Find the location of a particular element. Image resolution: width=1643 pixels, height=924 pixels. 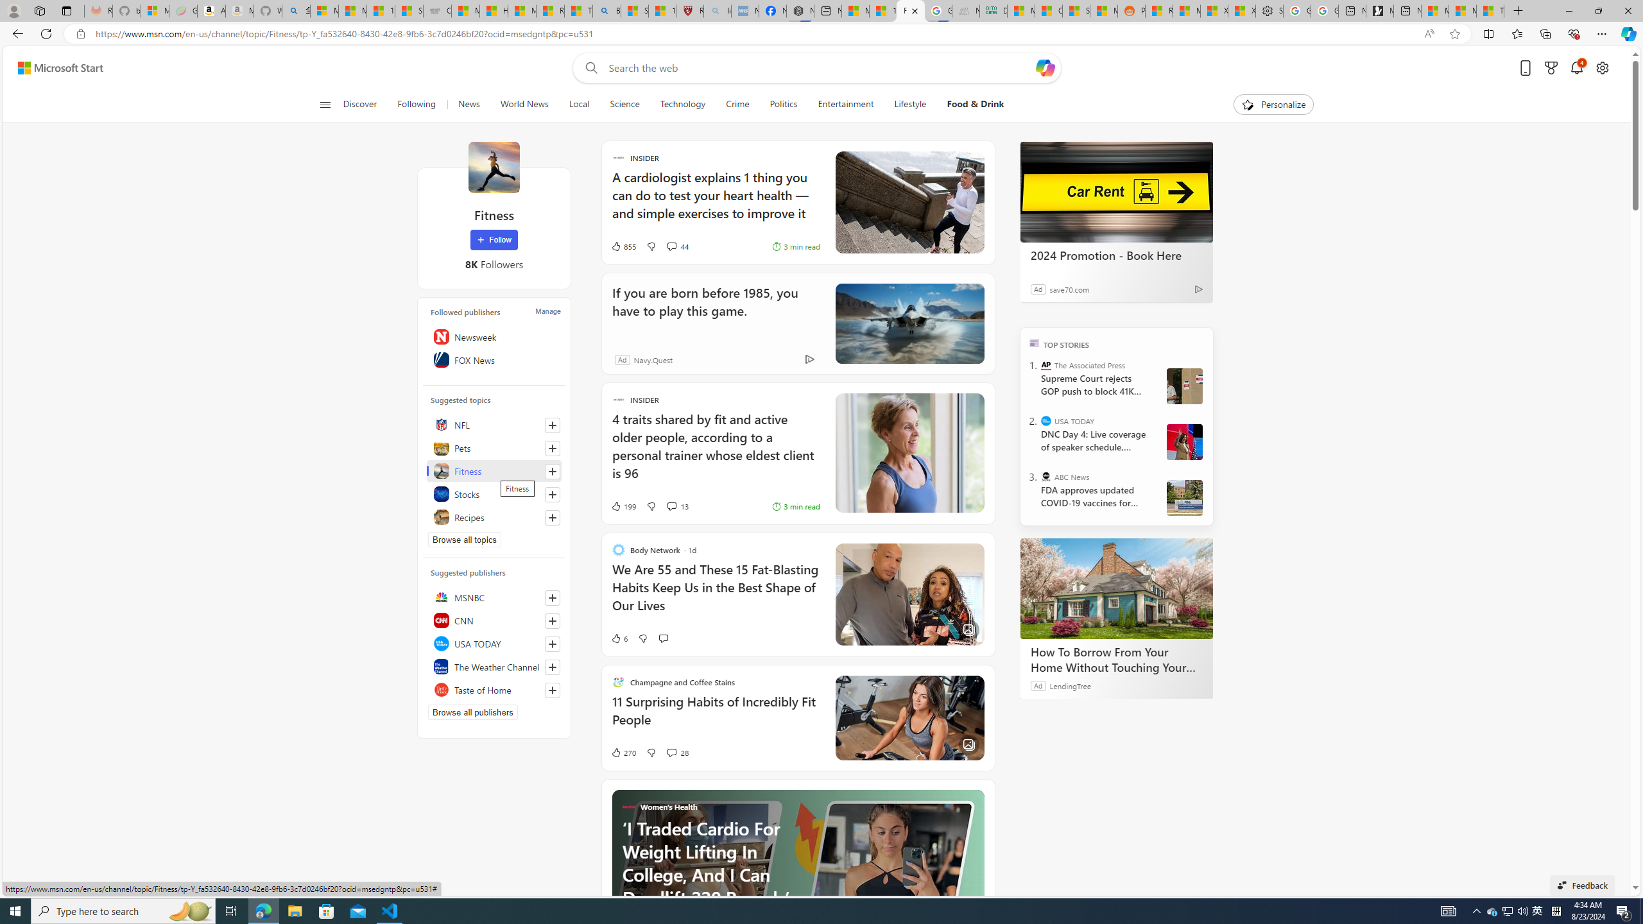

Lifestyle is located at coordinates (910, 105).